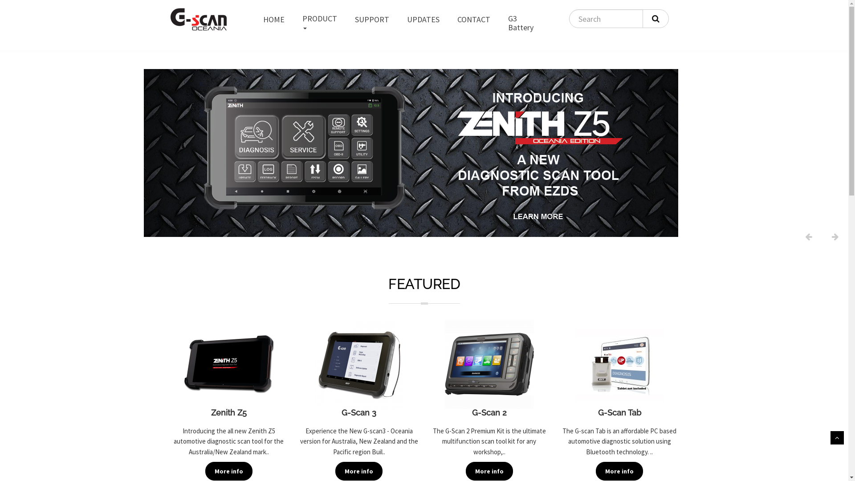 The image size is (855, 481). I want to click on SUPPORT, so click(372, 22).